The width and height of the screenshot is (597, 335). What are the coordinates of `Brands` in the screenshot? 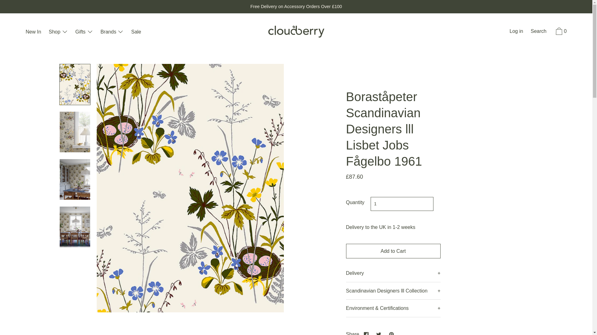 It's located at (112, 32).